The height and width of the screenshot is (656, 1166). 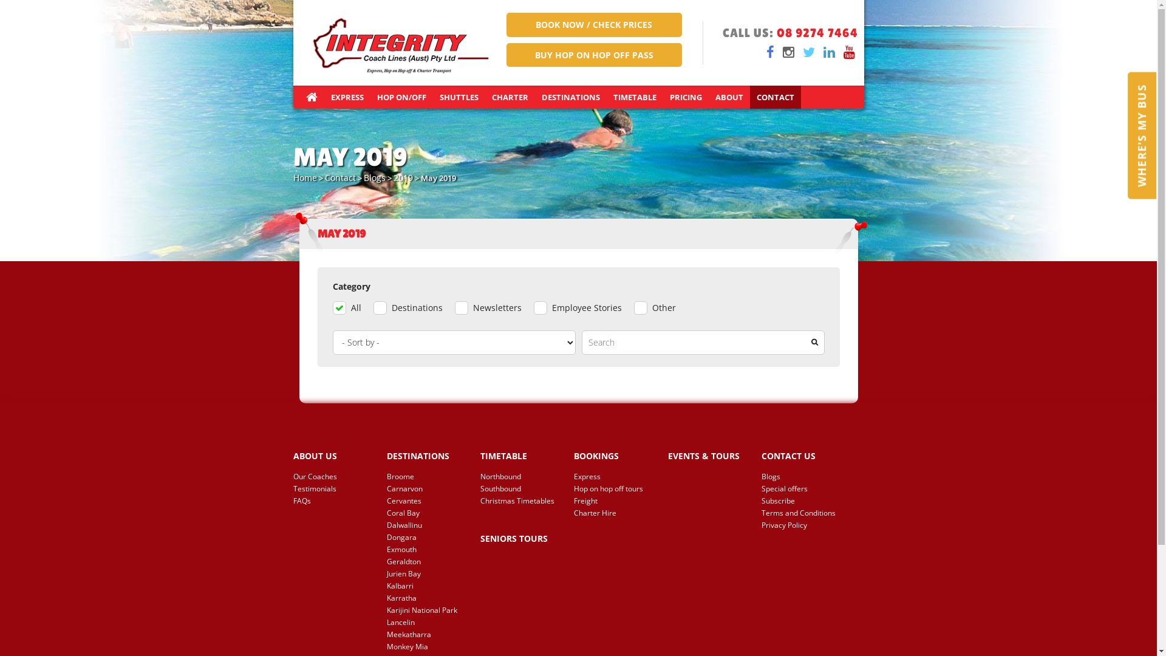 What do you see at coordinates (802, 525) in the screenshot?
I see `Privacy Policy` at bounding box center [802, 525].